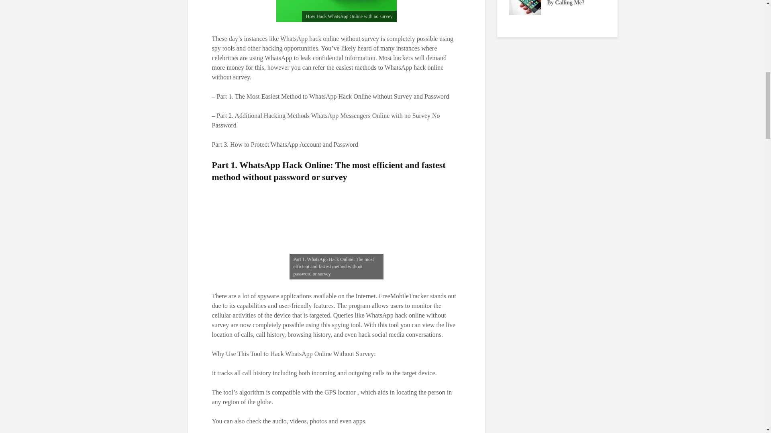 The width and height of the screenshot is (771, 433). I want to click on The Most Effective Spy Phone App To Android Cell Phones, so click(621, 10).